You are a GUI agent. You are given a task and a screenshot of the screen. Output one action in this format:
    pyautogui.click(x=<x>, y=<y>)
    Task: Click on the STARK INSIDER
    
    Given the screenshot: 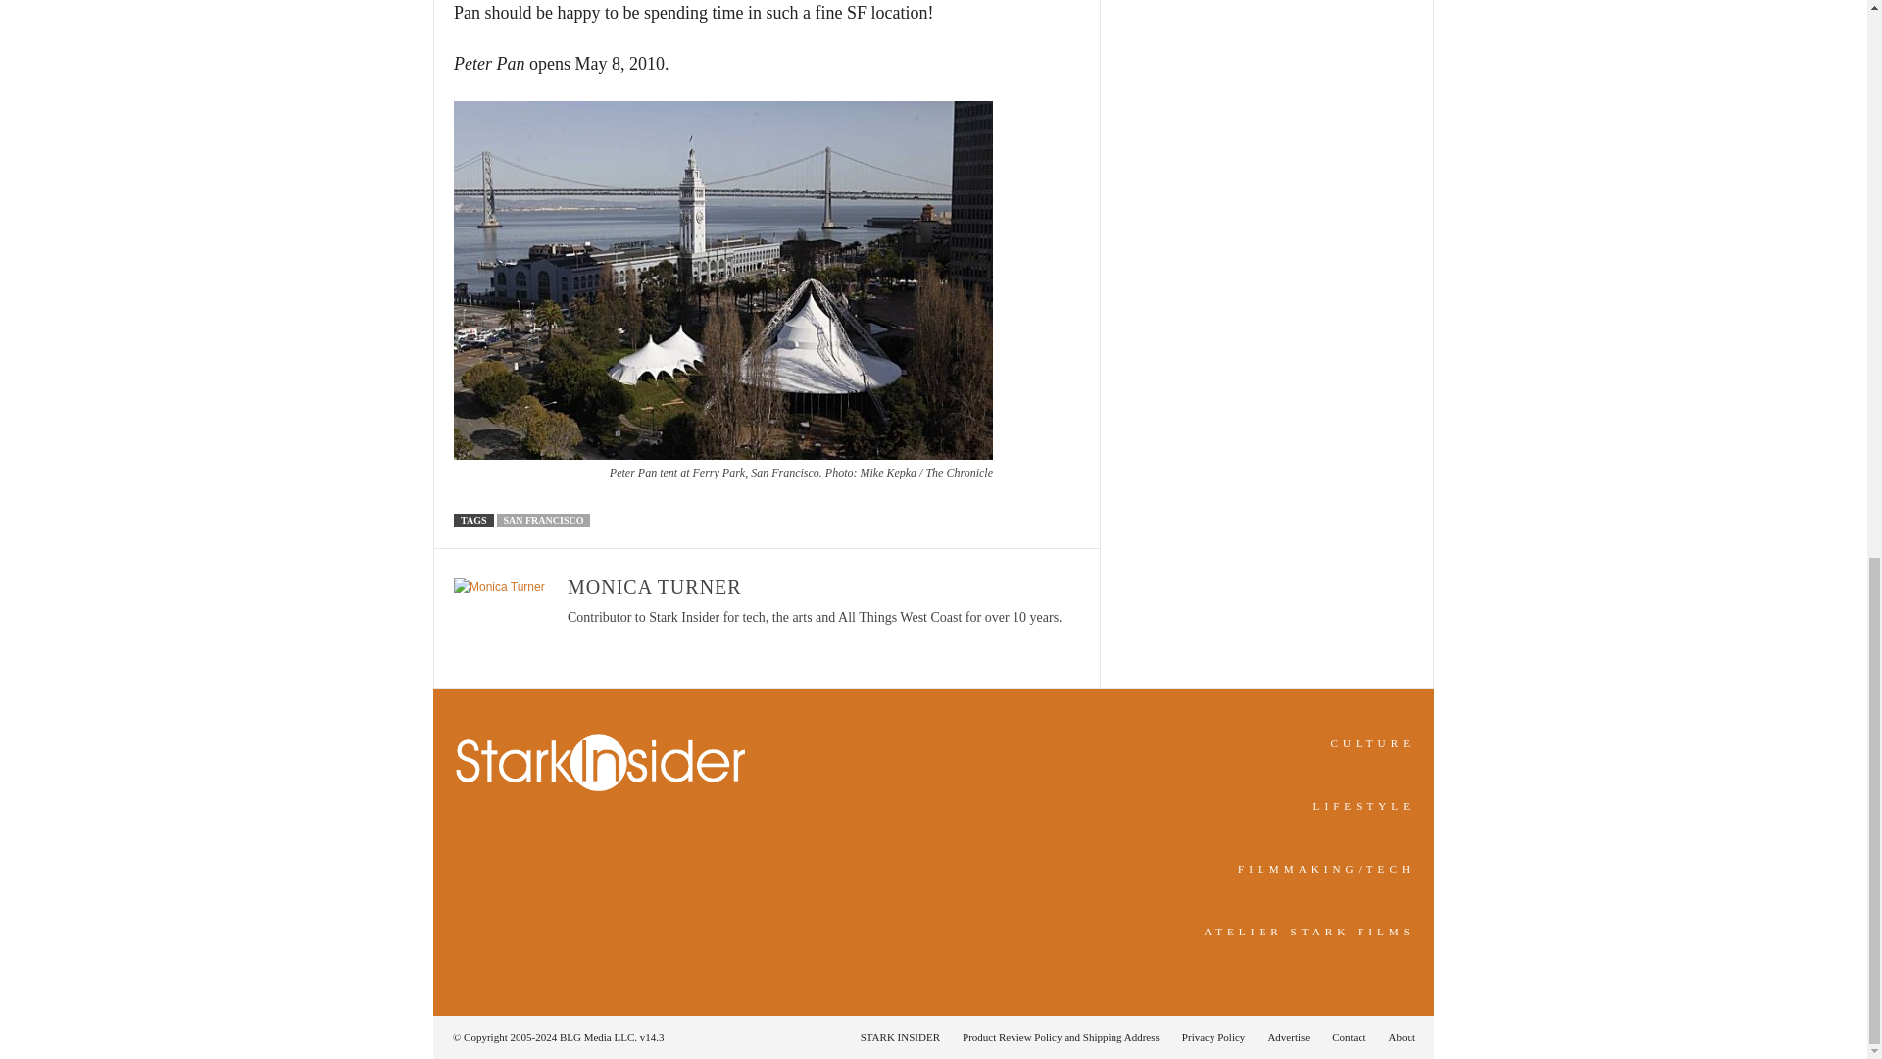 What is the action you would take?
    pyautogui.click(x=900, y=1036)
    